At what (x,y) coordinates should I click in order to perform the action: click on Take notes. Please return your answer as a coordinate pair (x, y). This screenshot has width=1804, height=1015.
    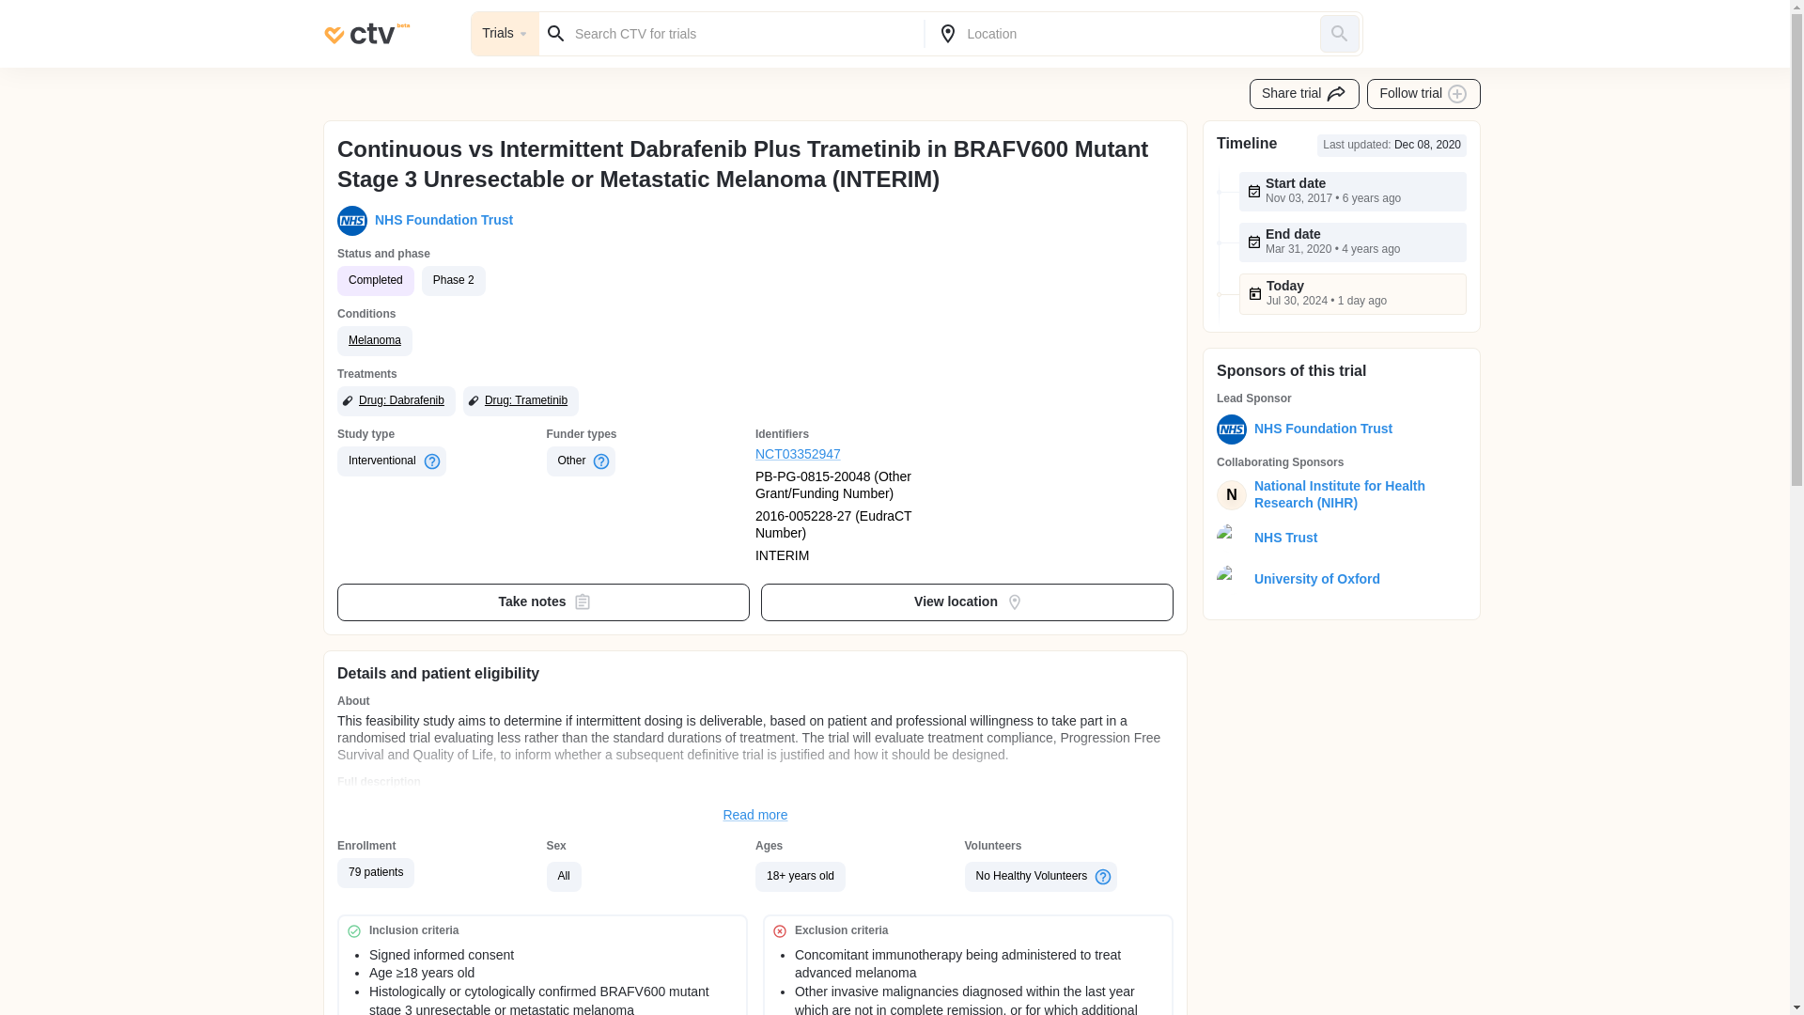
    Looking at the image, I should click on (543, 601).